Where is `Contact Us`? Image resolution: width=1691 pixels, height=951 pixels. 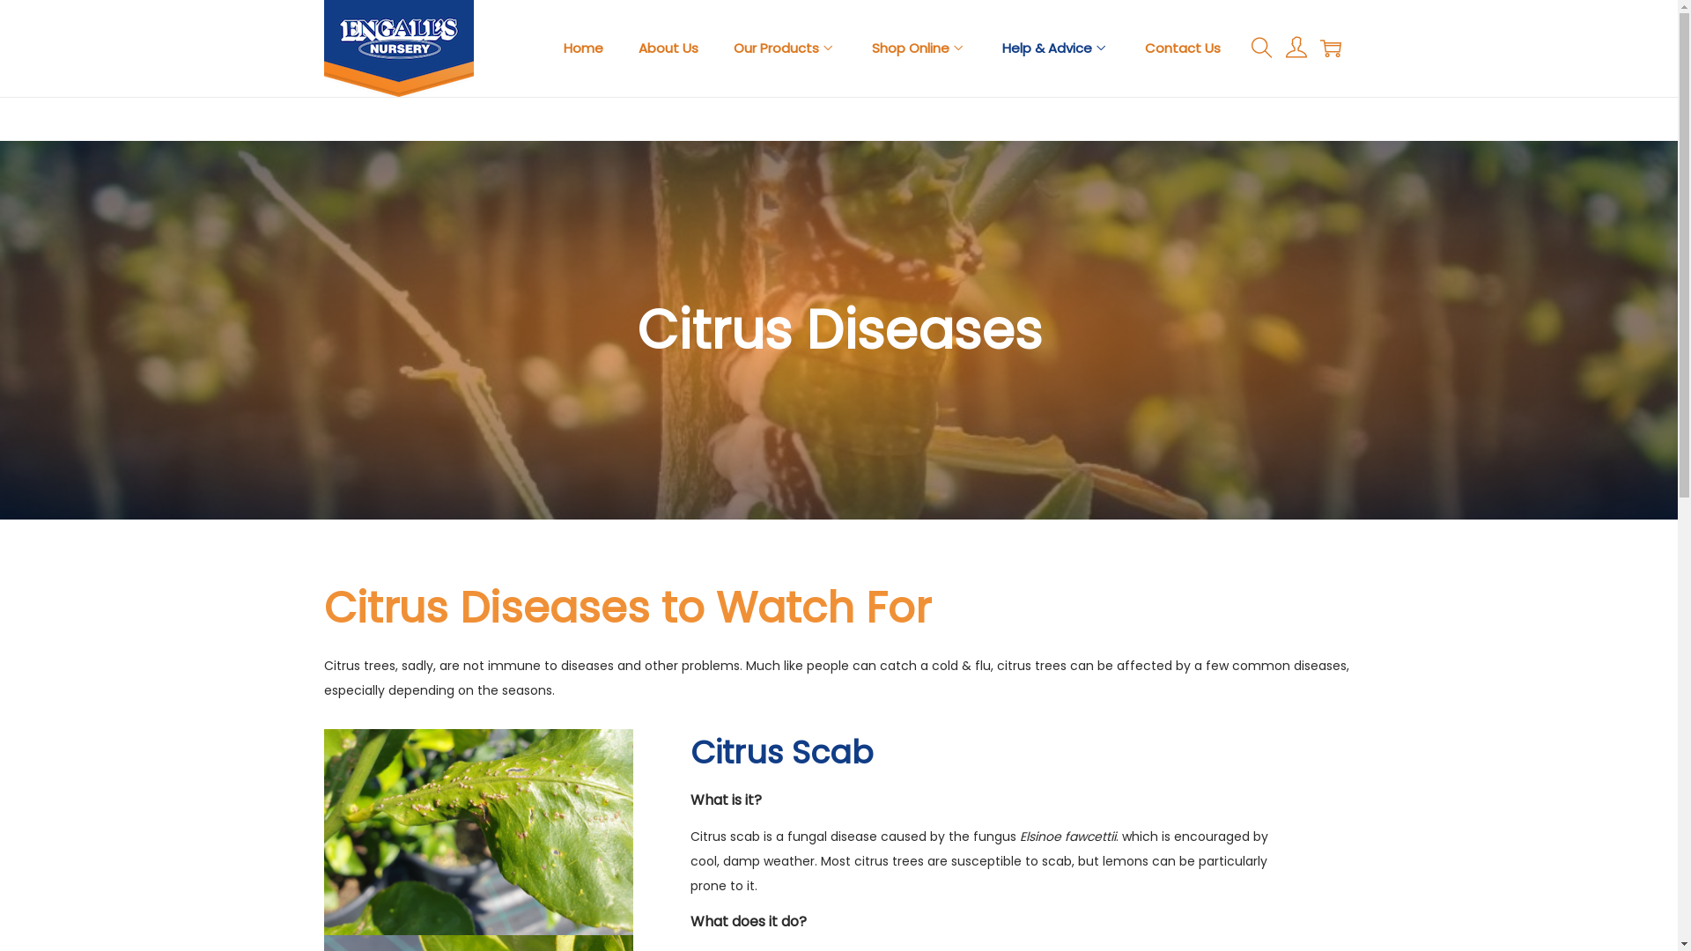
Contact Us is located at coordinates (1183, 48).